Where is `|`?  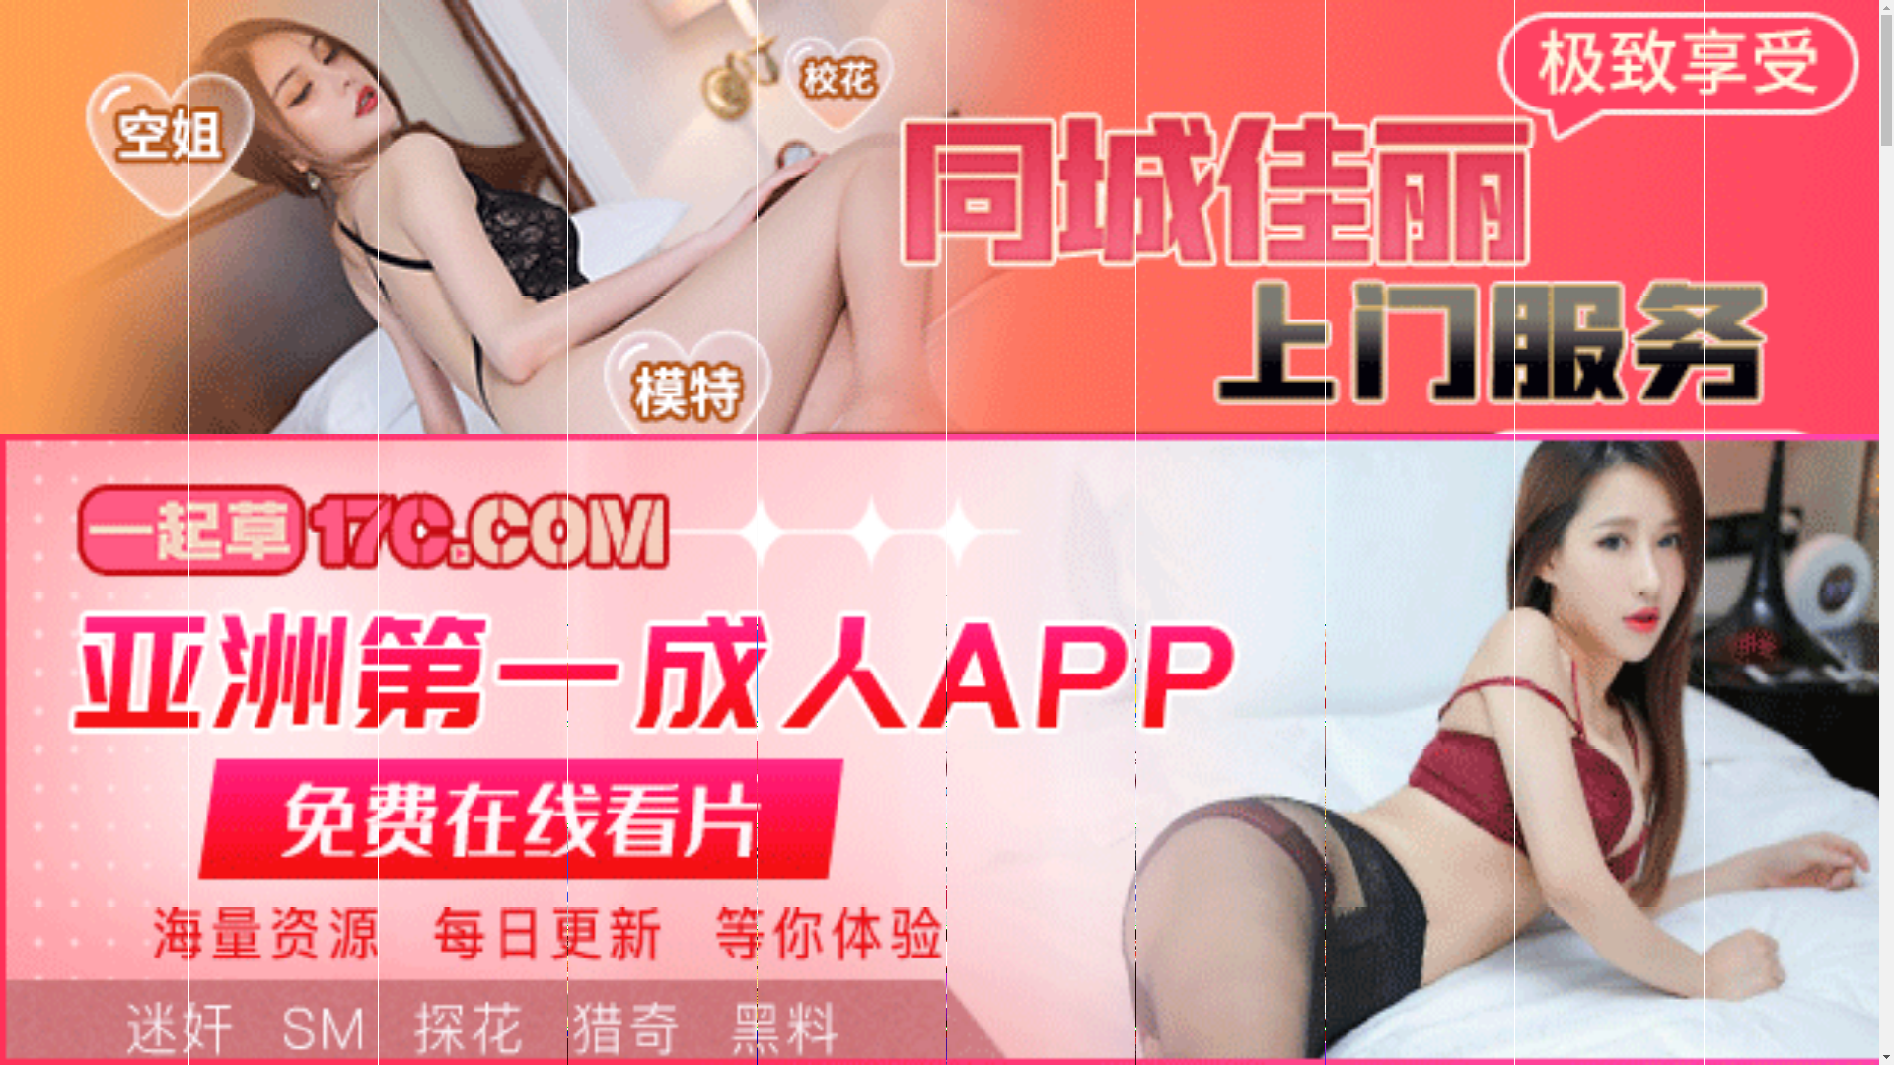
| is located at coordinates (1328, 613).